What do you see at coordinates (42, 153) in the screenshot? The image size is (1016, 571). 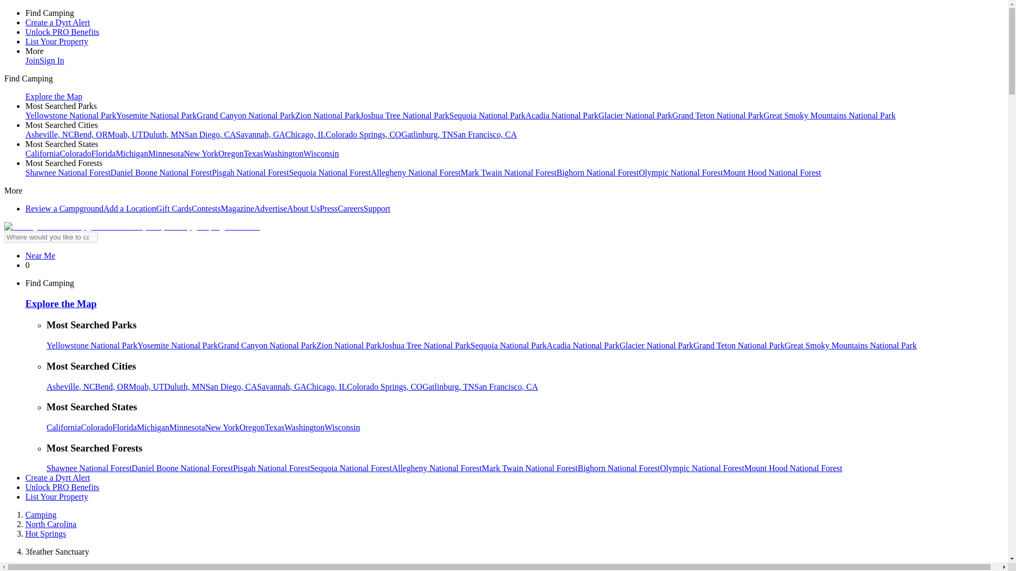 I see `California` at bounding box center [42, 153].